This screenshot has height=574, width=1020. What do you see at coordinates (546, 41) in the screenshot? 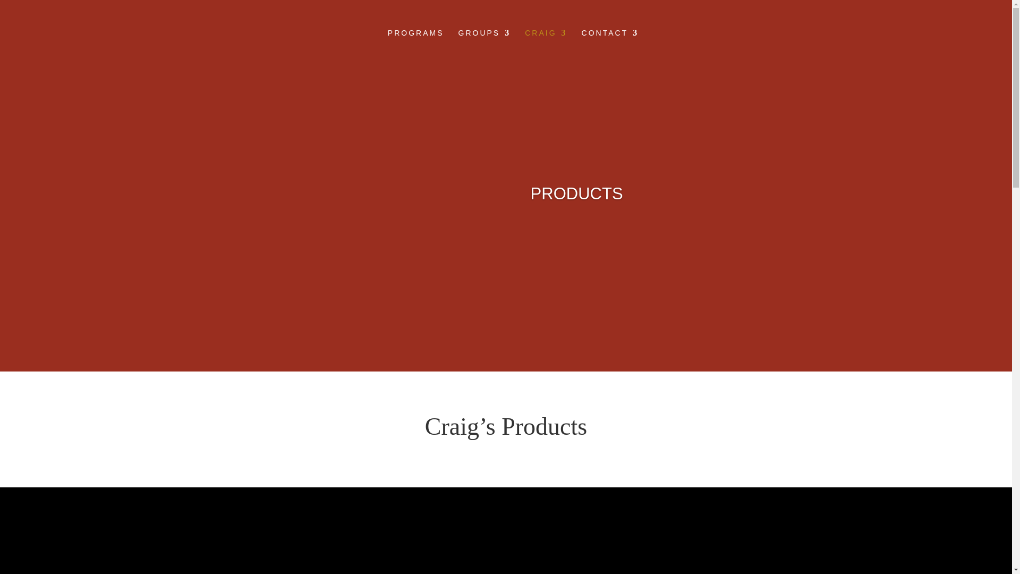
I see `CRAIG` at bounding box center [546, 41].